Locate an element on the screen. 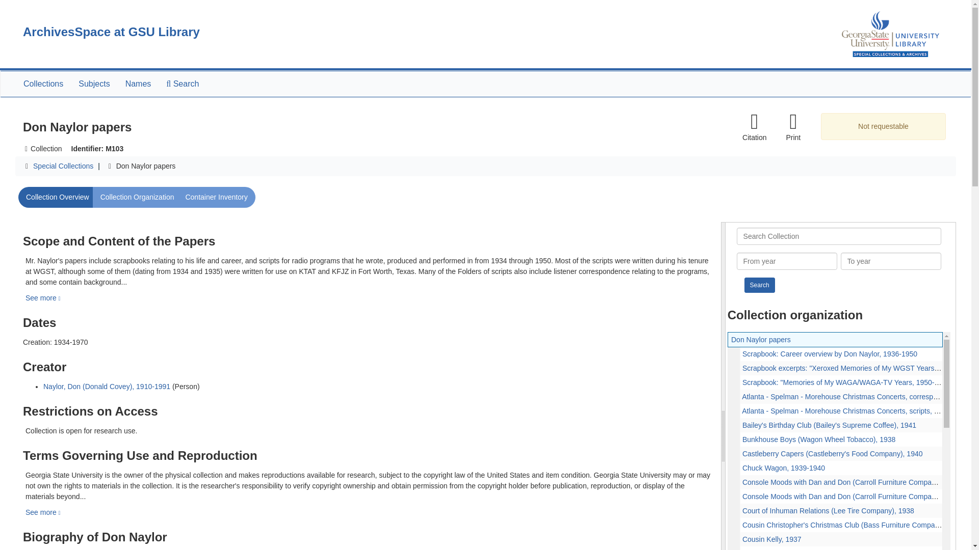  Collection Organization is located at coordinates (138, 198).